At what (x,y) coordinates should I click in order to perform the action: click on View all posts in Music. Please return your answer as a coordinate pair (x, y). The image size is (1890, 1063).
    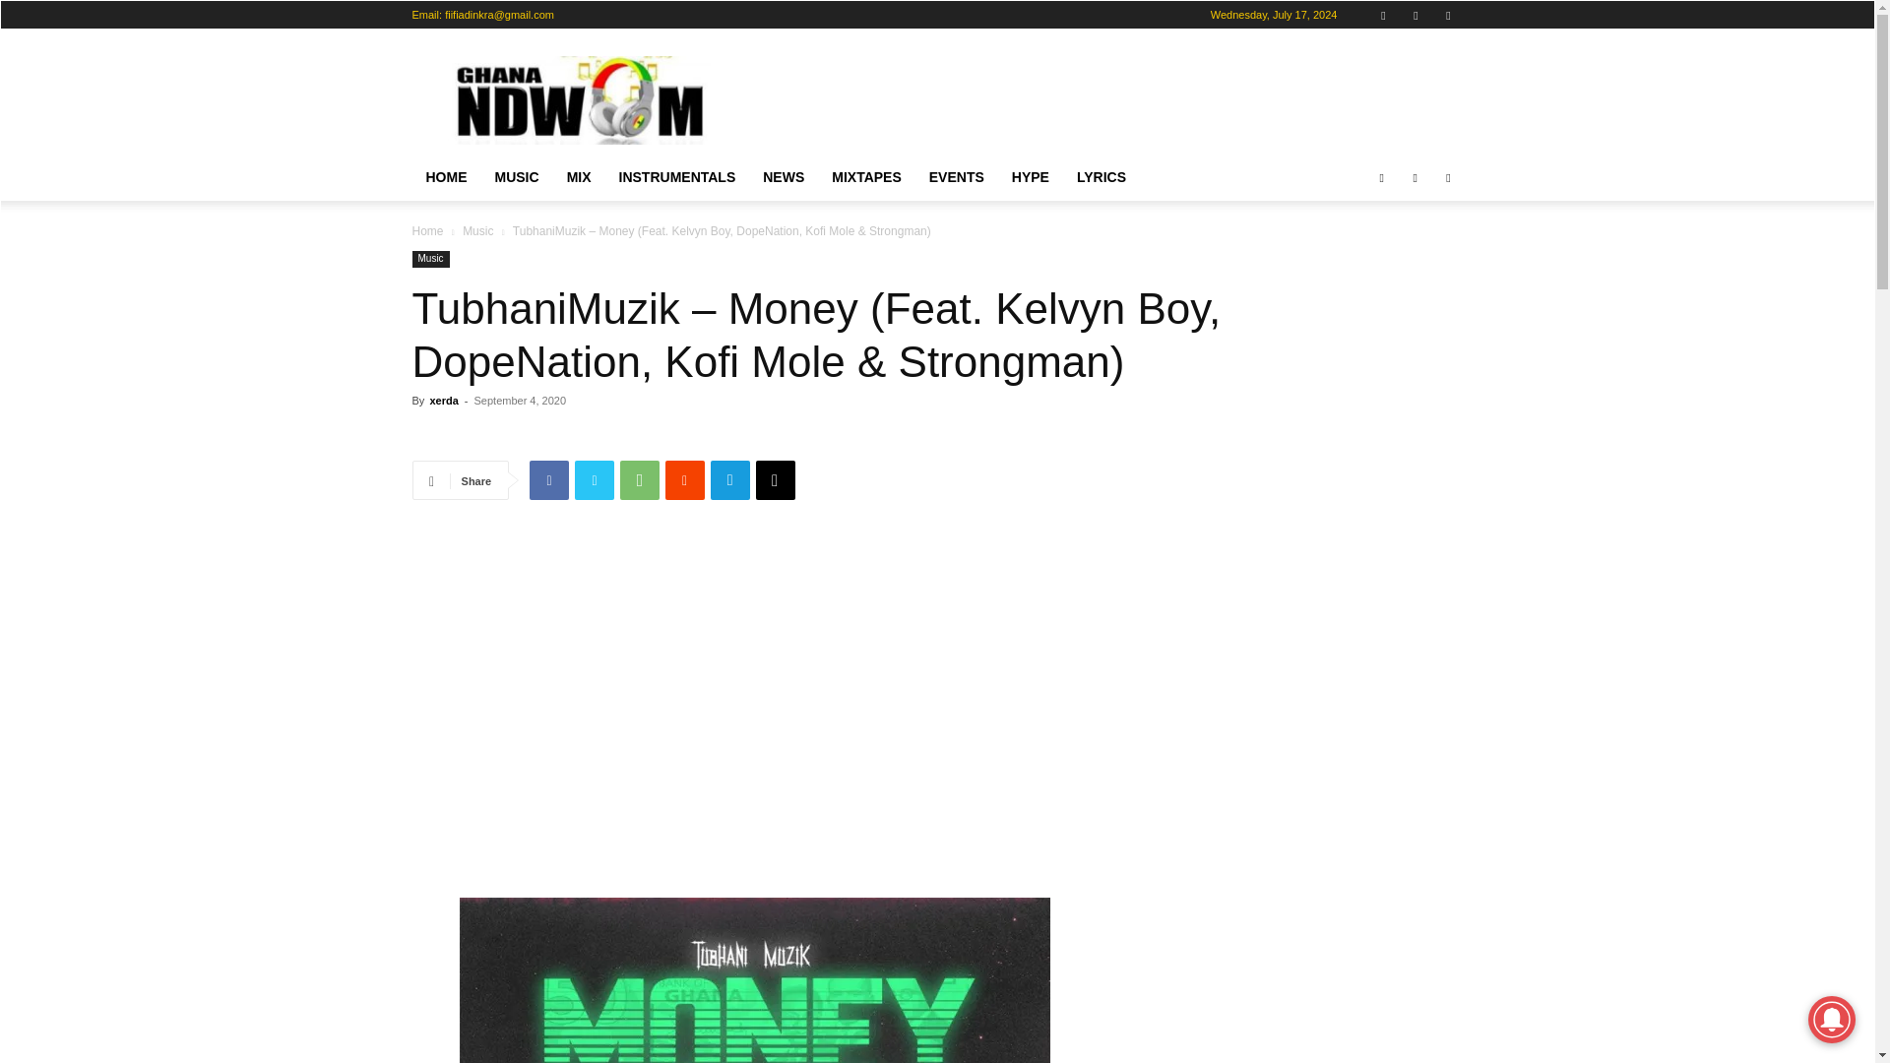
    Looking at the image, I should click on (478, 230).